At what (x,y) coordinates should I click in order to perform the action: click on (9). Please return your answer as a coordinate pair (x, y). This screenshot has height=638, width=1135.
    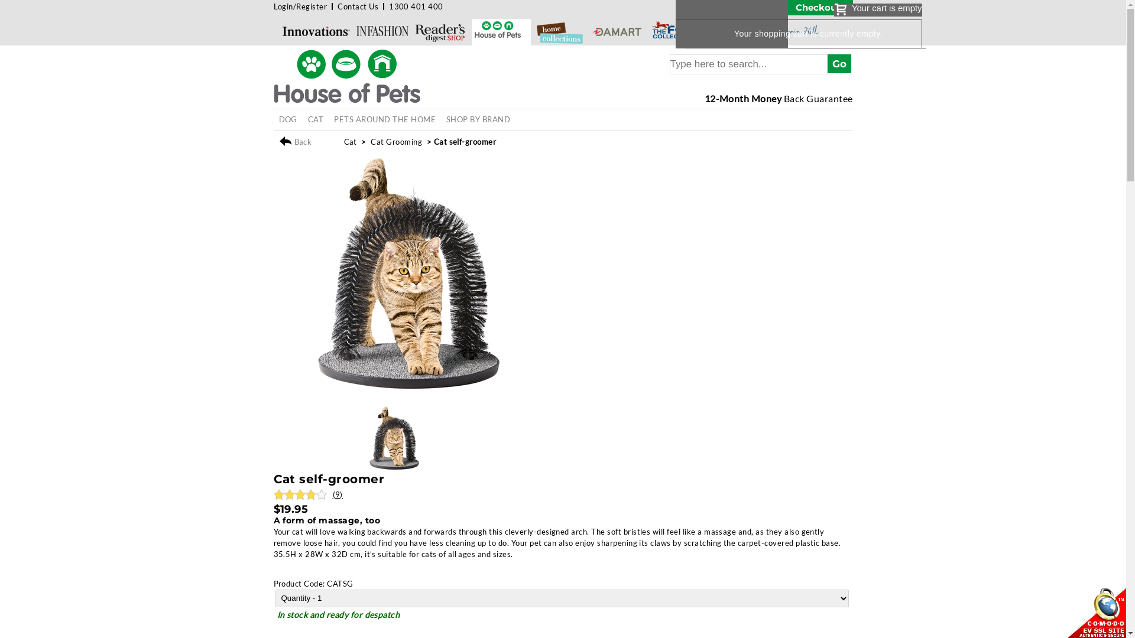
    Looking at the image, I should click on (335, 495).